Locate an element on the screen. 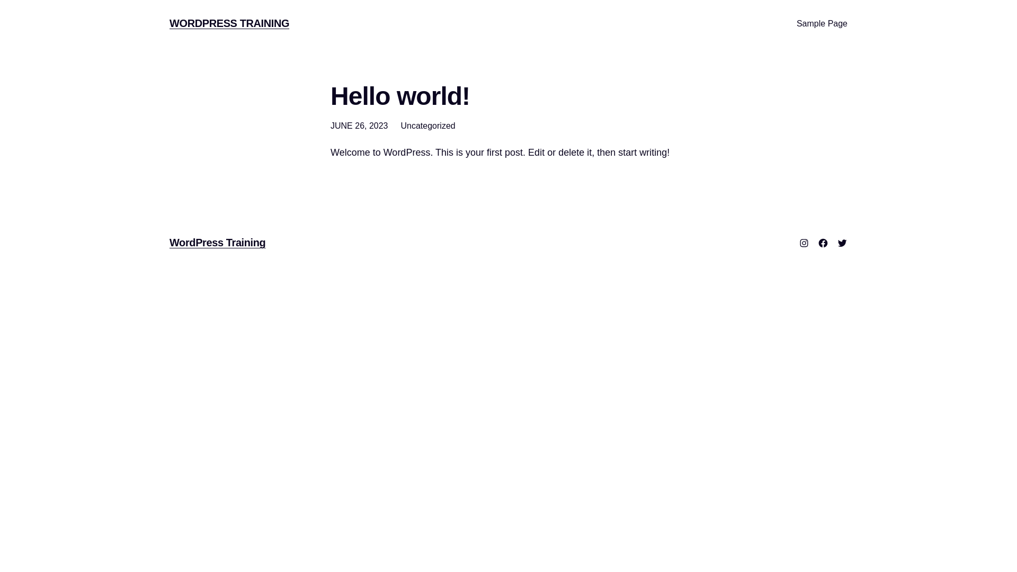 Image resolution: width=1017 pixels, height=572 pixels. Facebook is located at coordinates (823, 243).